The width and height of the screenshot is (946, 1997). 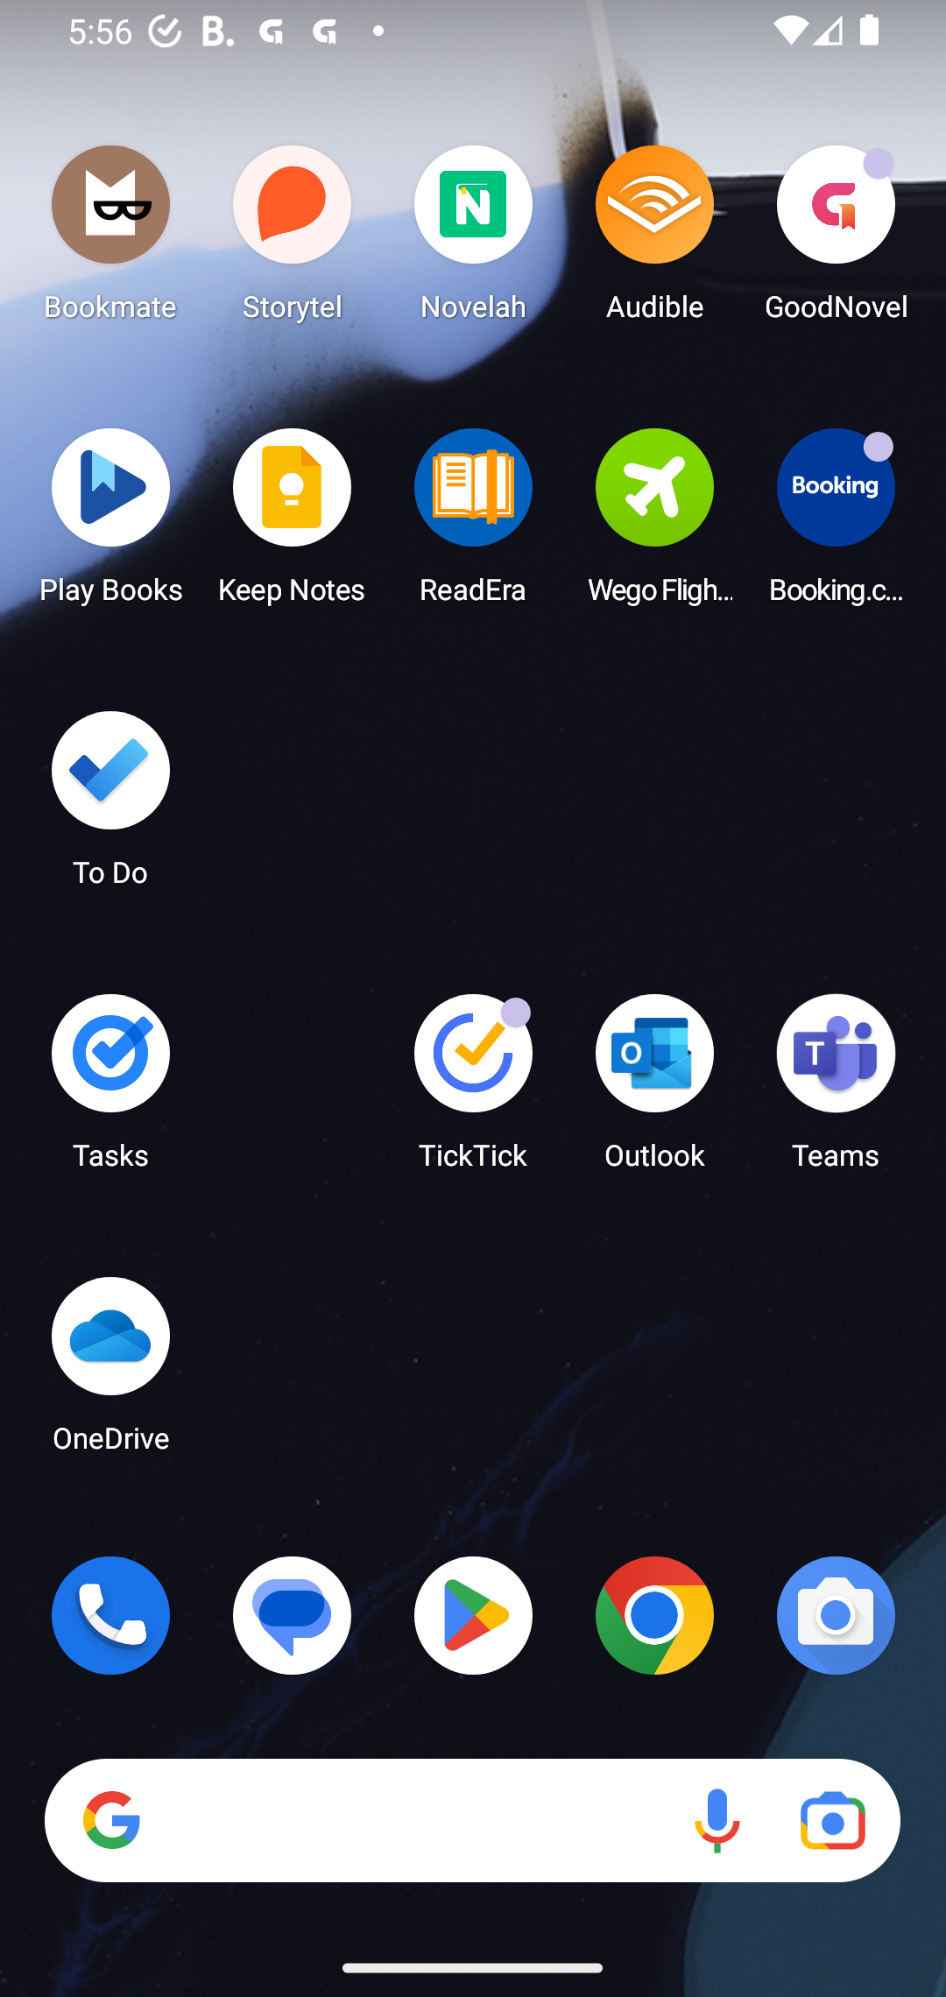 What do you see at coordinates (836, 523) in the screenshot?
I see `Booking.com Booking.com has 1 notification` at bounding box center [836, 523].